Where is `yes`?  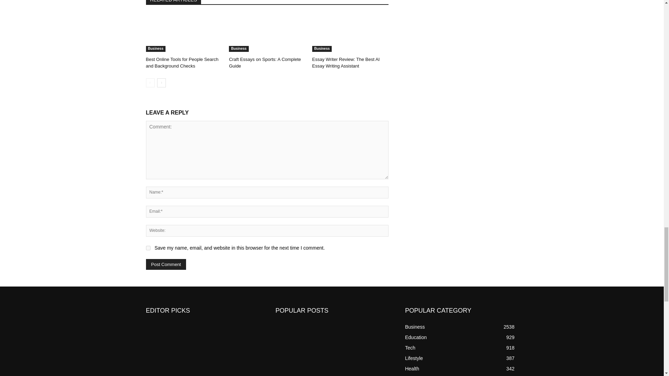
yes is located at coordinates (148, 248).